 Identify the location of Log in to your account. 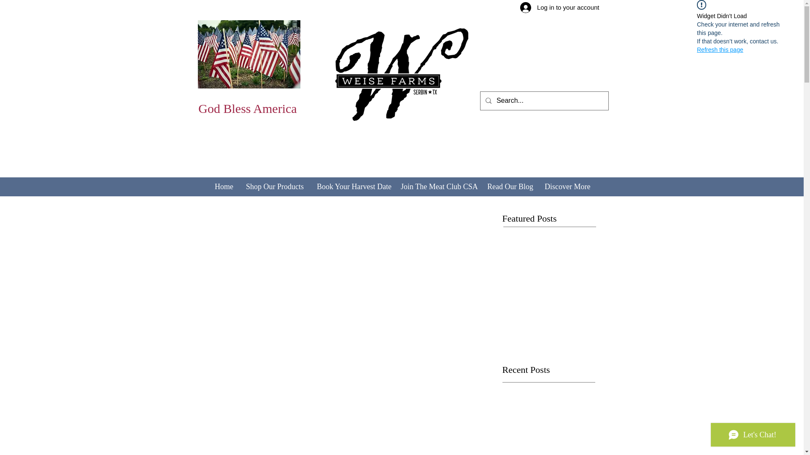
(559, 8).